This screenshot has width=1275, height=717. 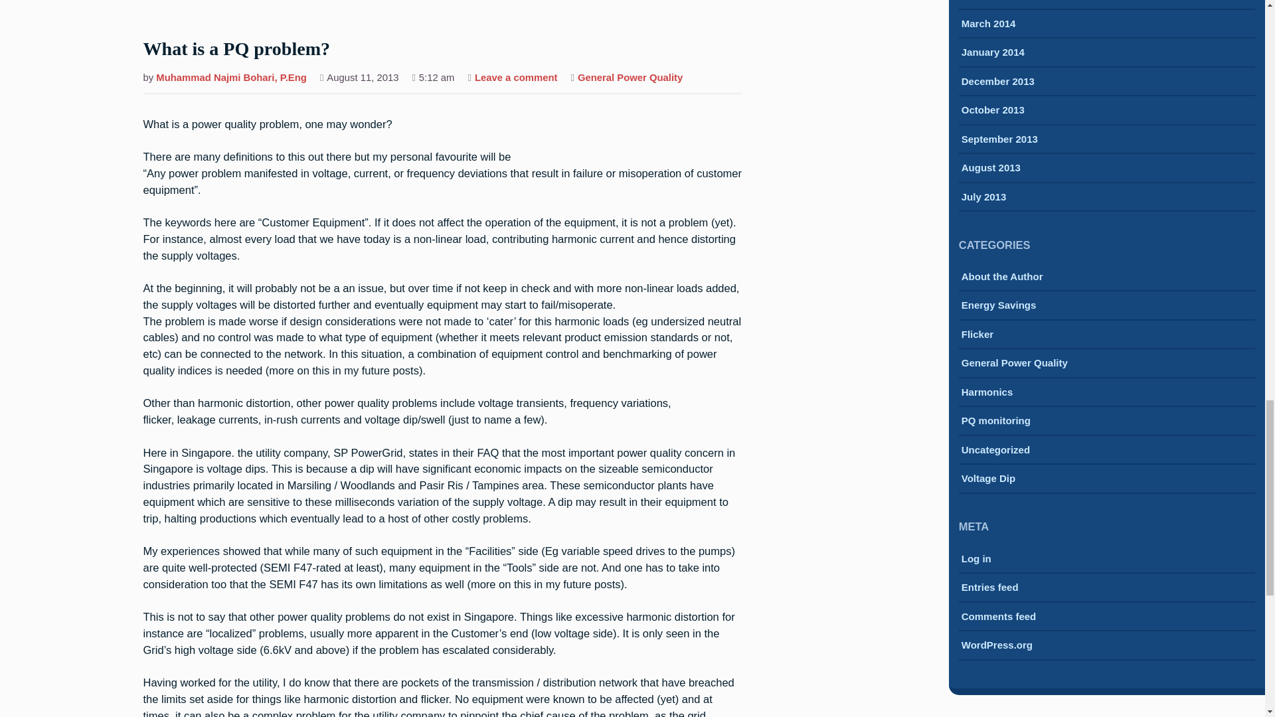 What do you see at coordinates (516, 78) in the screenshot?
I see `Muhammad Najmi Bohari, P.Eng` at bounding box center [516, 78].